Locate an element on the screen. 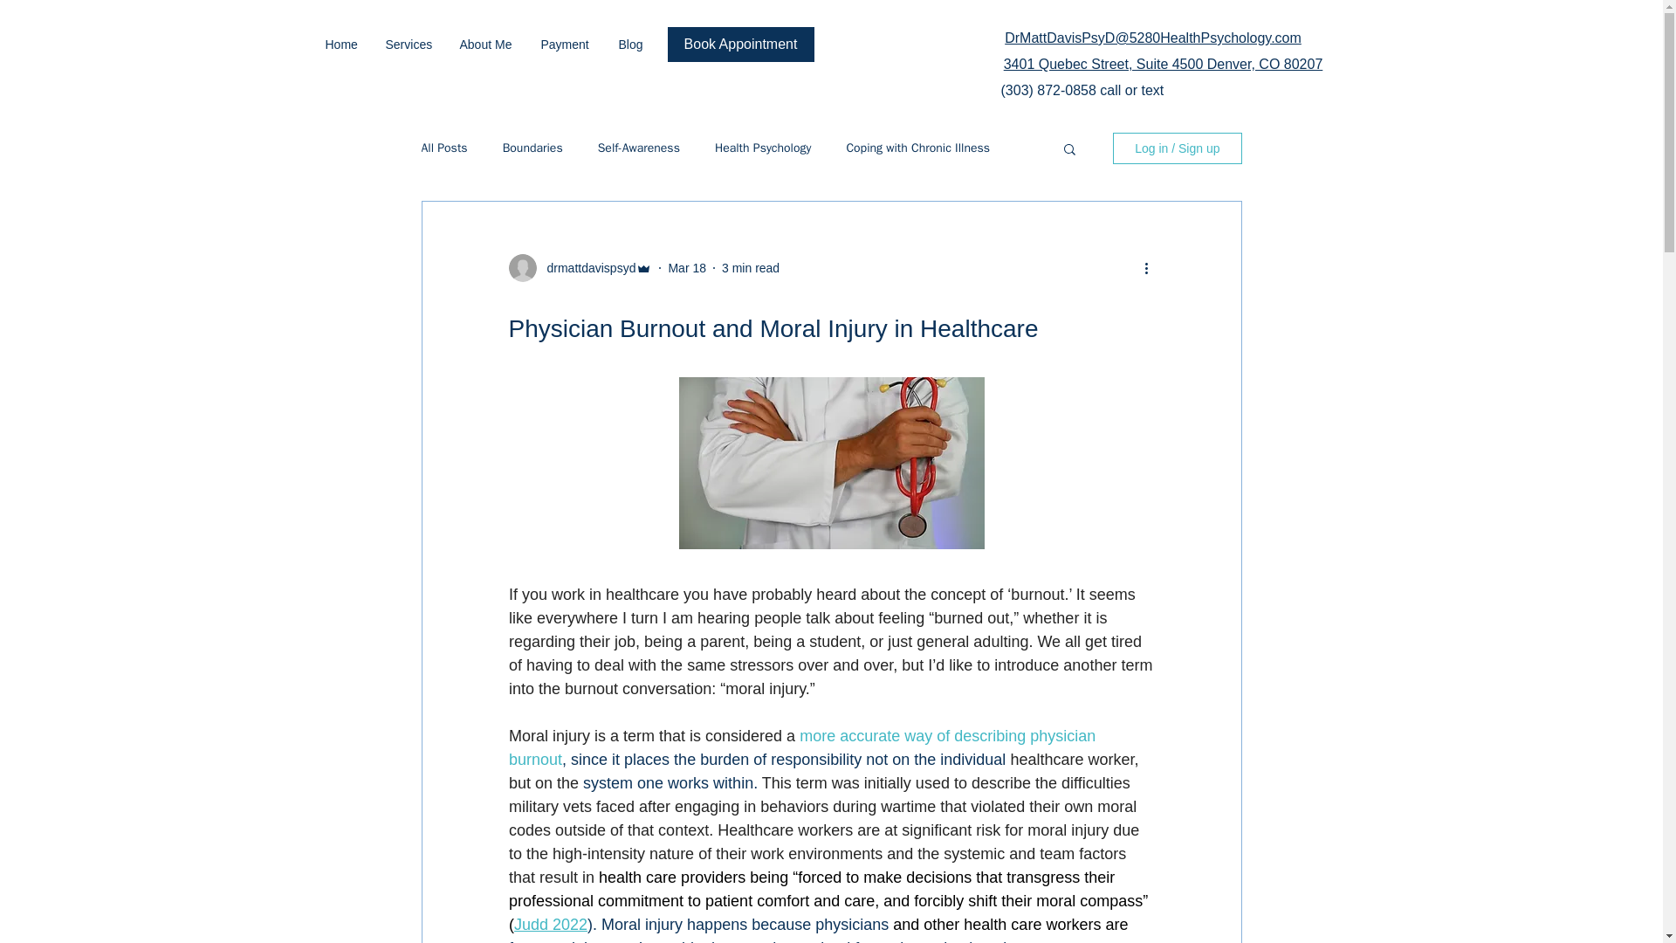 Image resolution: width=1676 pixels, height=943 pixels. Coping with Chronic Illness is located at coordinates (918, 148).